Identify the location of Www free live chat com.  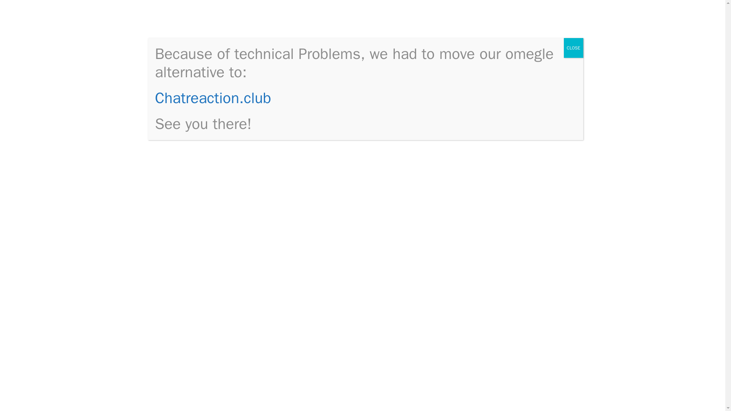
(516, 110).